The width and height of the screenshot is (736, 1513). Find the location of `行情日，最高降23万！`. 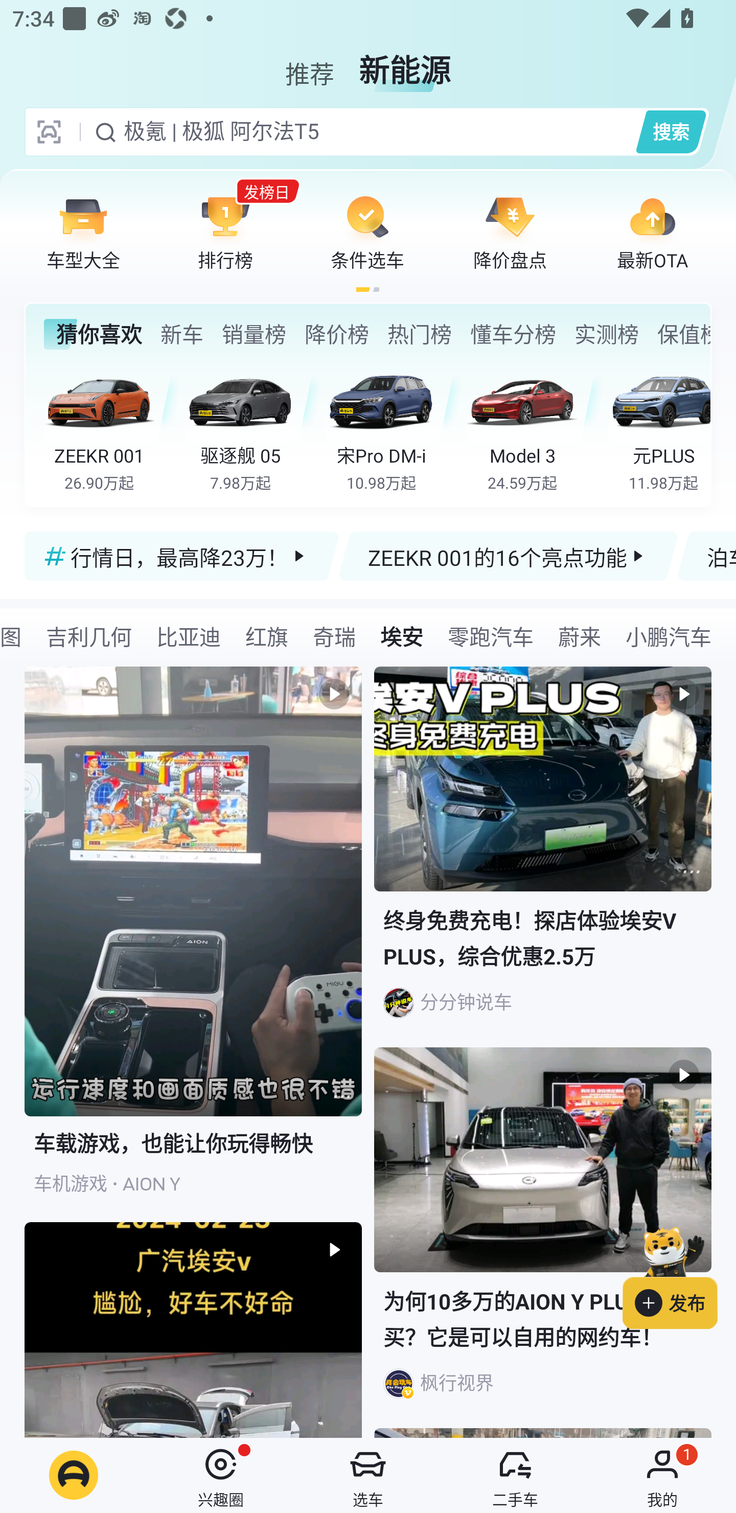

行情日，最高降23万！ is located at coordinates (182, 556).